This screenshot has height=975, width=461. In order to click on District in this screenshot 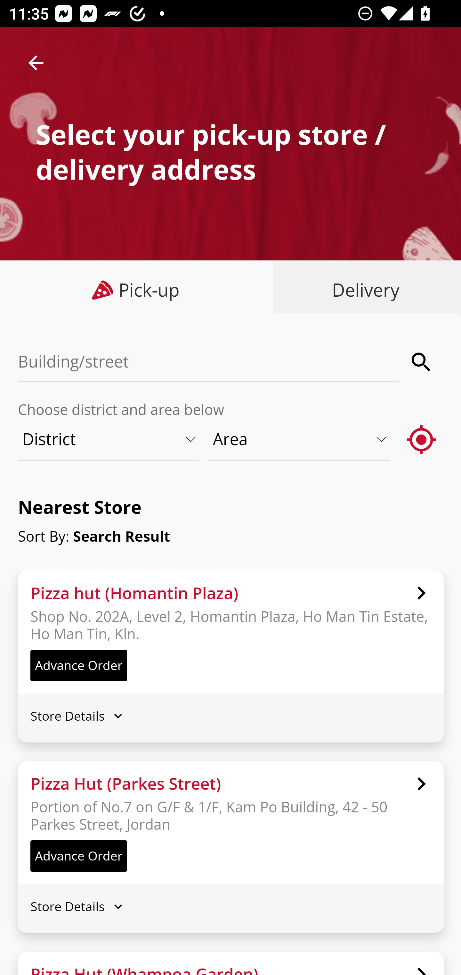, I will do `click(109, 439)`.